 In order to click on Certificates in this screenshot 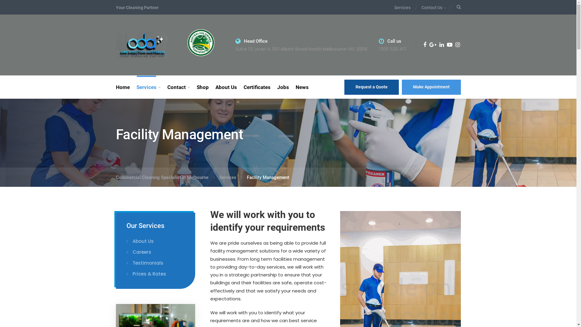, I will do `click(257, 87)`.